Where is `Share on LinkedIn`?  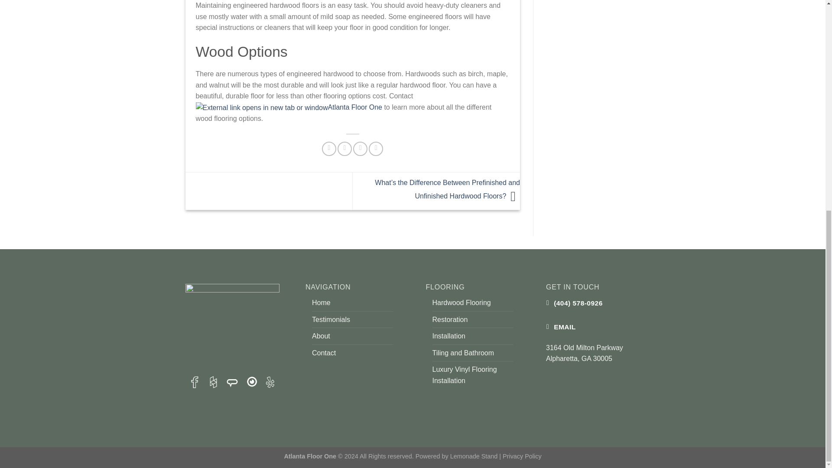 Share on LinkedIn is located at coordinates (375, 149).